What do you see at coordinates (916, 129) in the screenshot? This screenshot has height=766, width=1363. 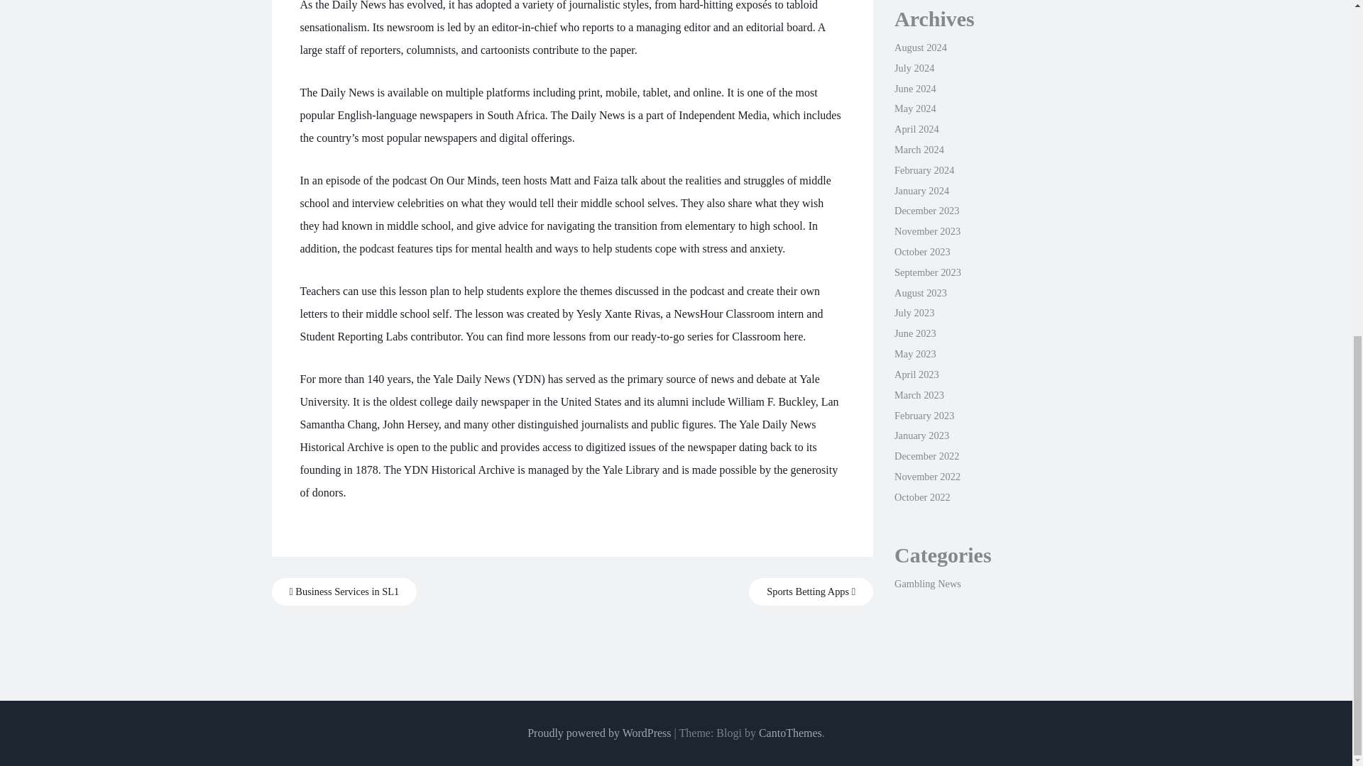 I see `April 2024` at bounding box center [916, 129].